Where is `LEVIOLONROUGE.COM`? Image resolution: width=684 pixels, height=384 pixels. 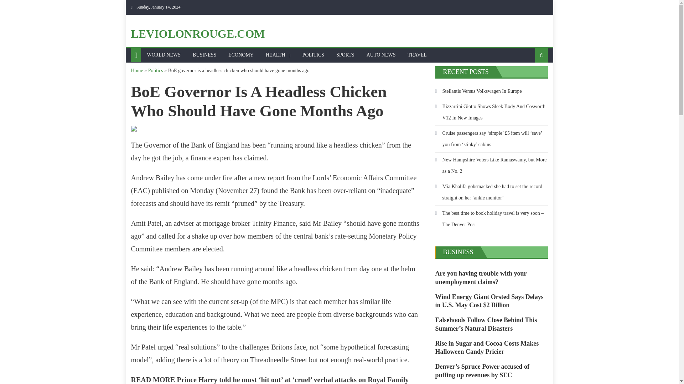
LEVIOLONROUGE.COM is located at coordinates (198, 33).